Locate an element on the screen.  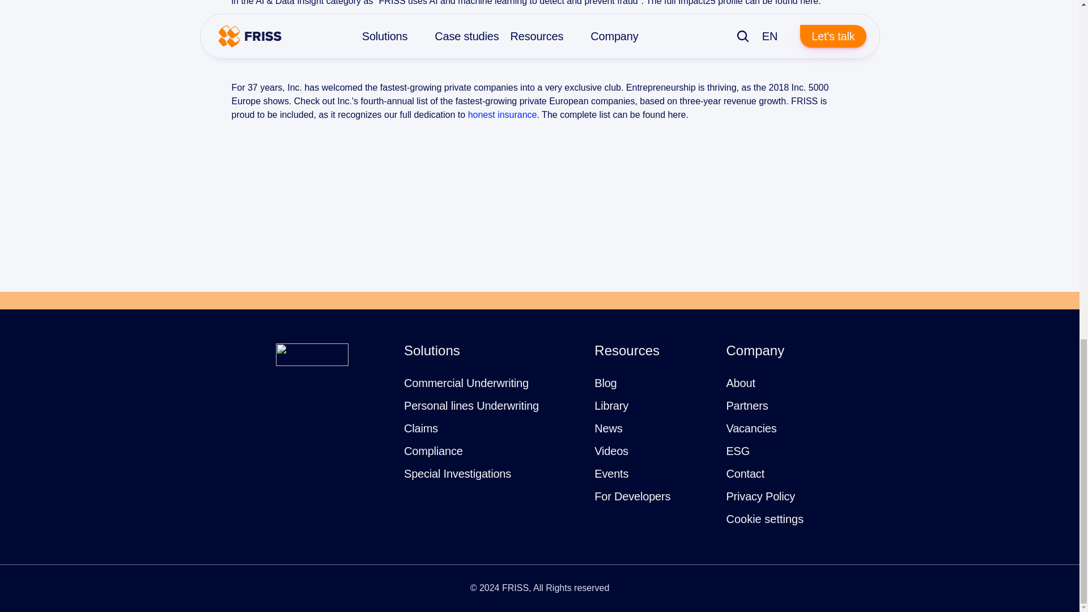
Contact is located at coordinates (745, 474).